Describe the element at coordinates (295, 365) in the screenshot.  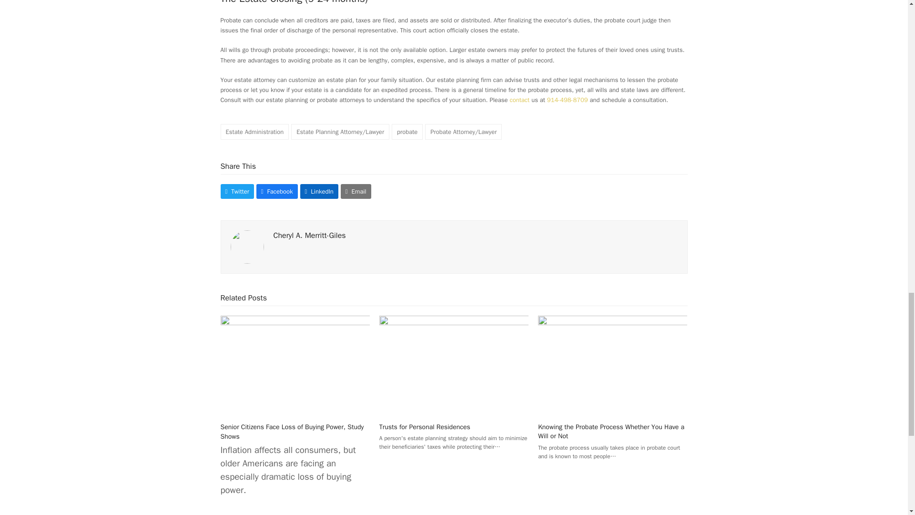
I see `Senior Citizens Face Loss of Buying Power, Study Shows` at that location.